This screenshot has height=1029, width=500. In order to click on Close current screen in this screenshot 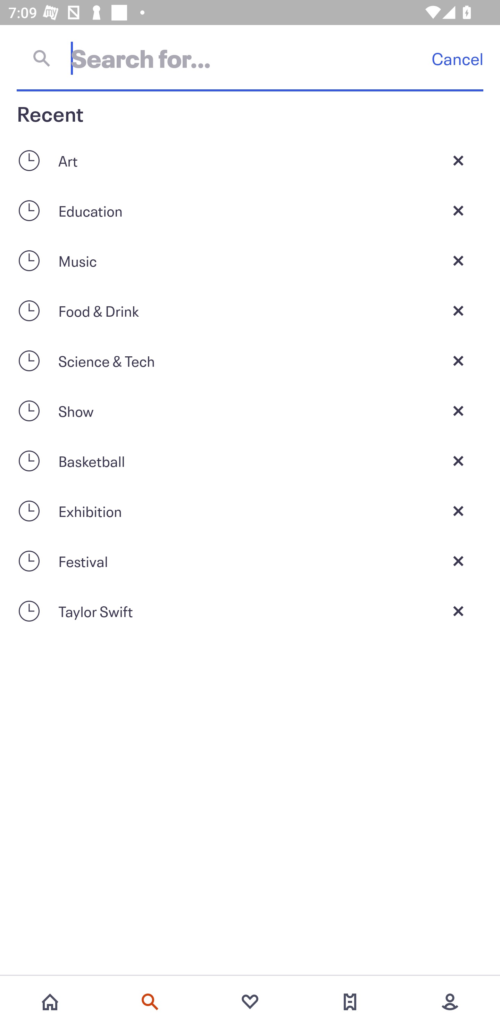, I will do `click(458, 561)`.